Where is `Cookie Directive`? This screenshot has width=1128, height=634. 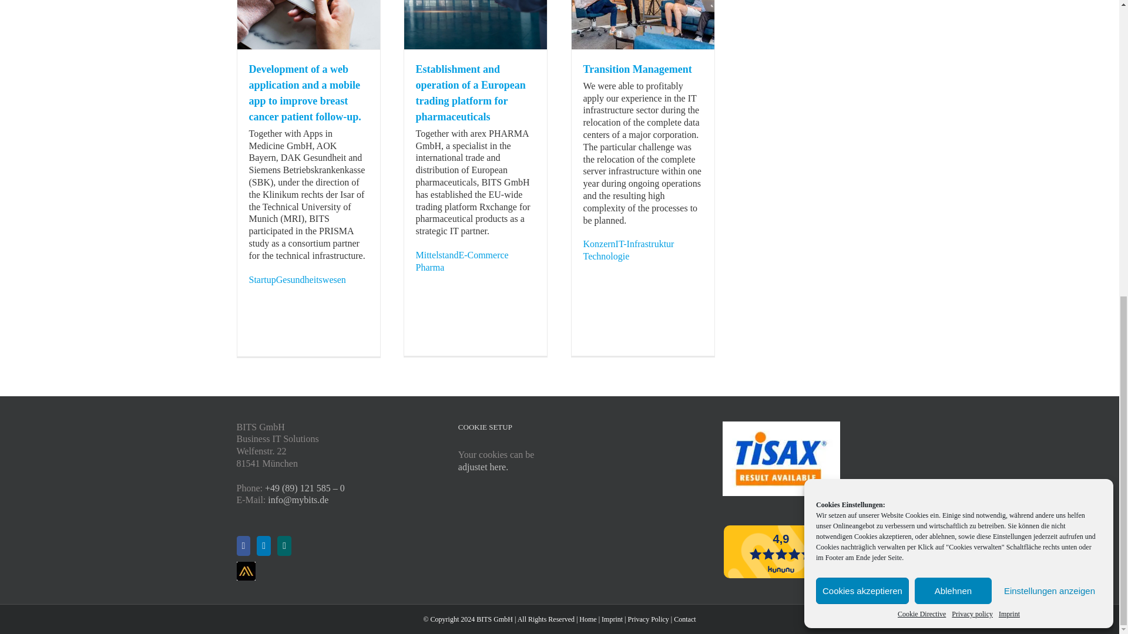
Cookie Directive is located at coordinates (922, 59).